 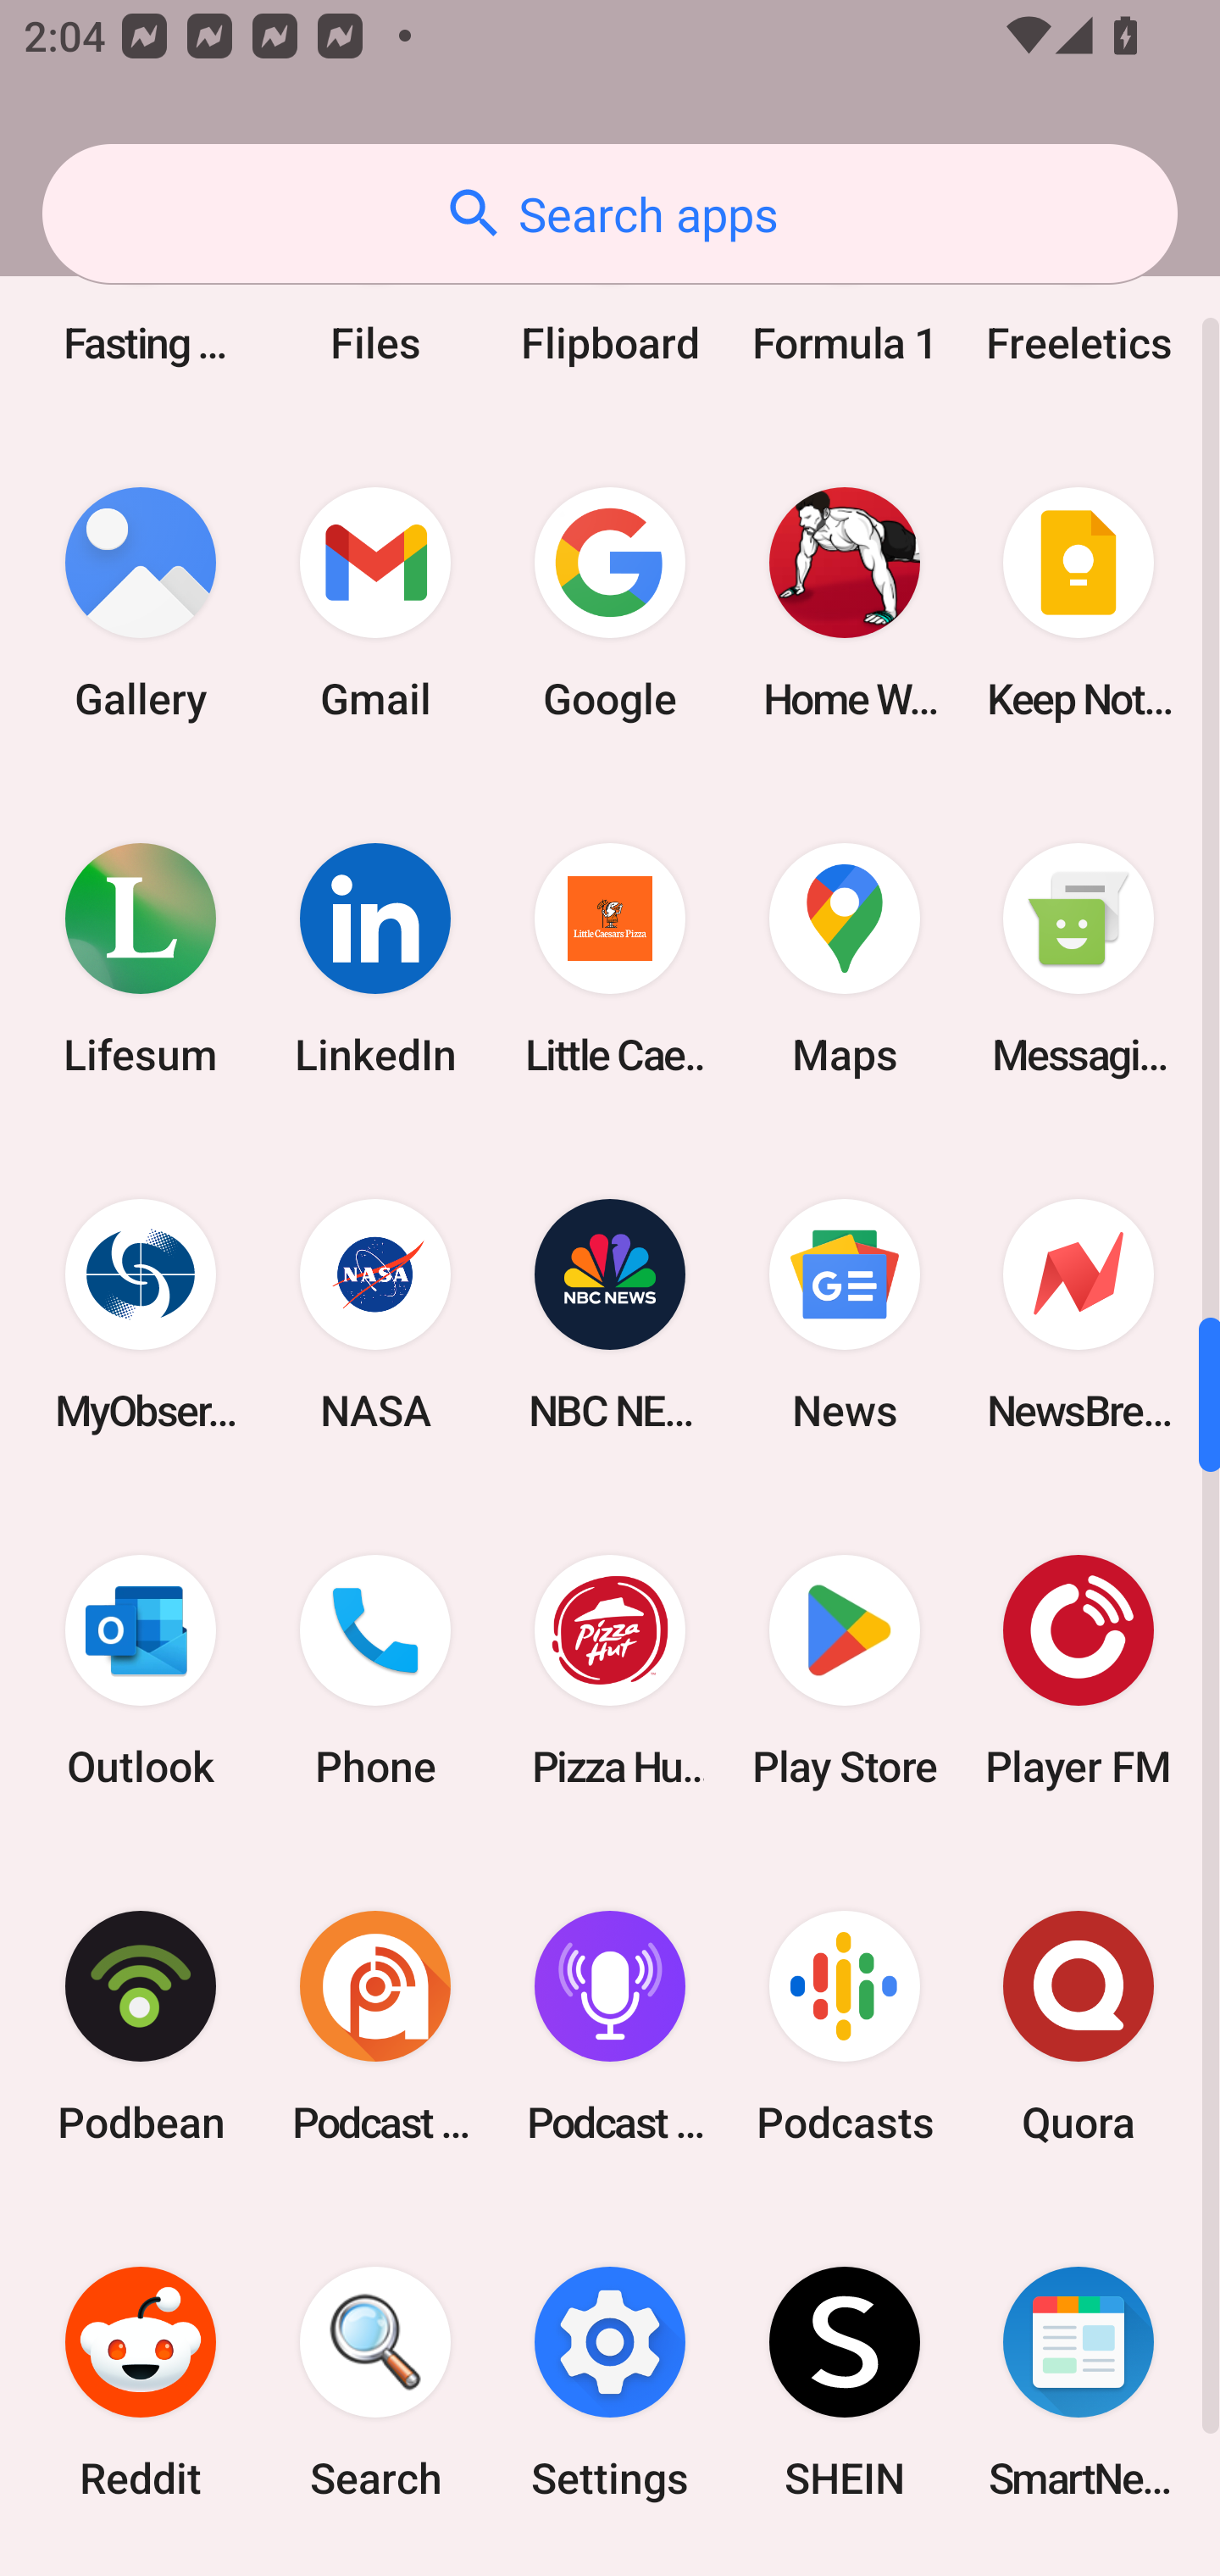 What do you see at coordinates (1079, 2027) in the screenshot?
I see `Quora` at bounding box center [1079, 2027].